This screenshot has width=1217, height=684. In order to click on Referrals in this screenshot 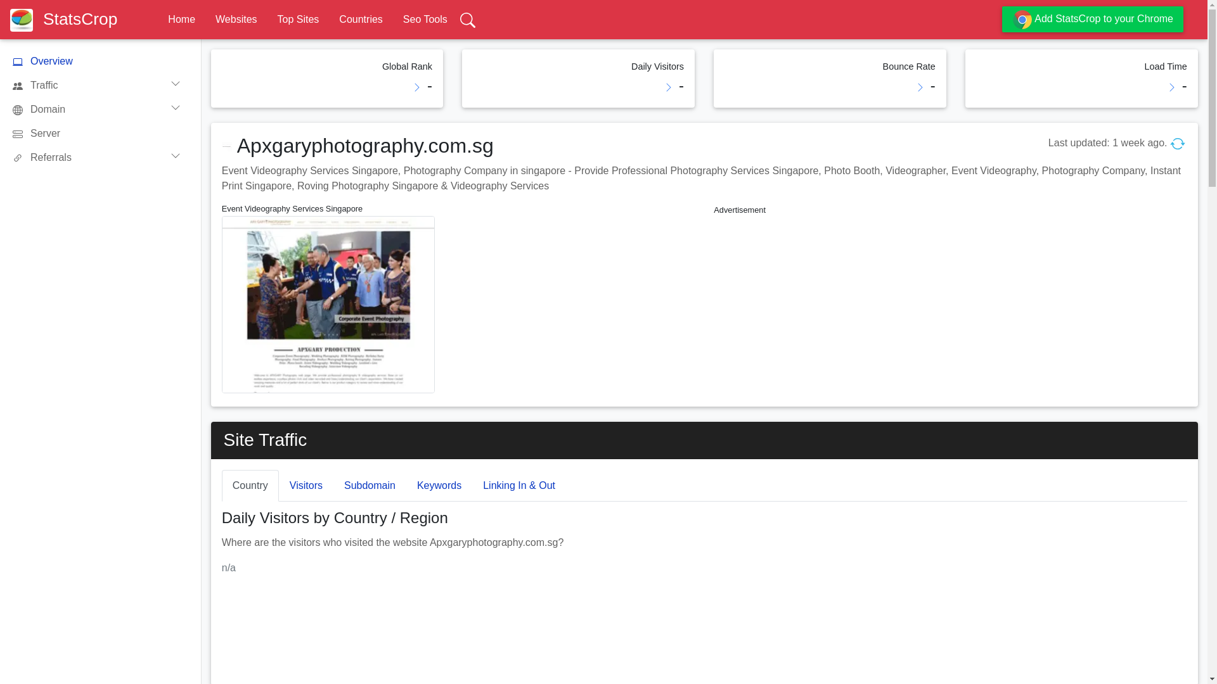, I will do `click(101, 157)`.